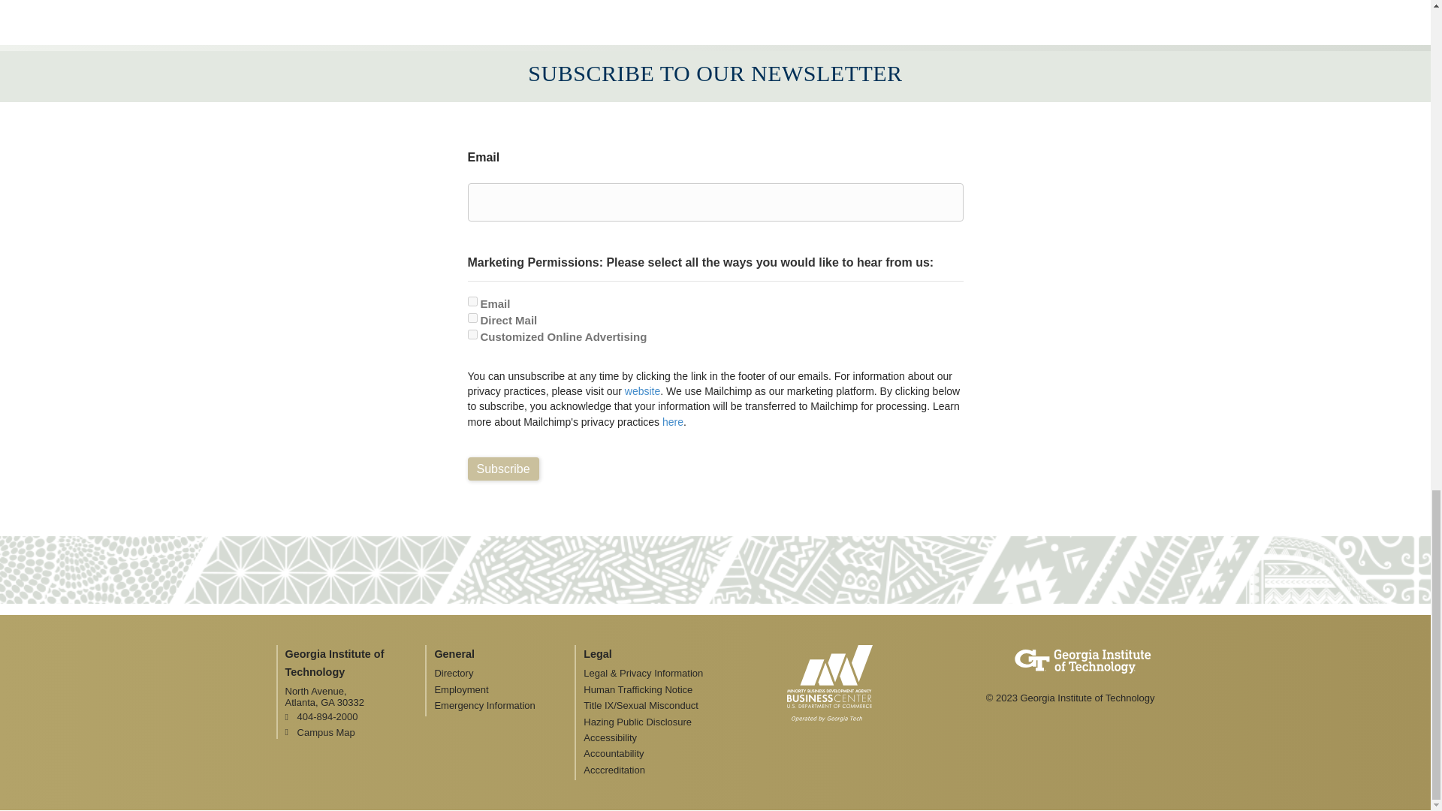 This screenshot has width=1442, height=811. Describe the element at coordinates (472, 302) in the screenshot. I see `Email` at that location.